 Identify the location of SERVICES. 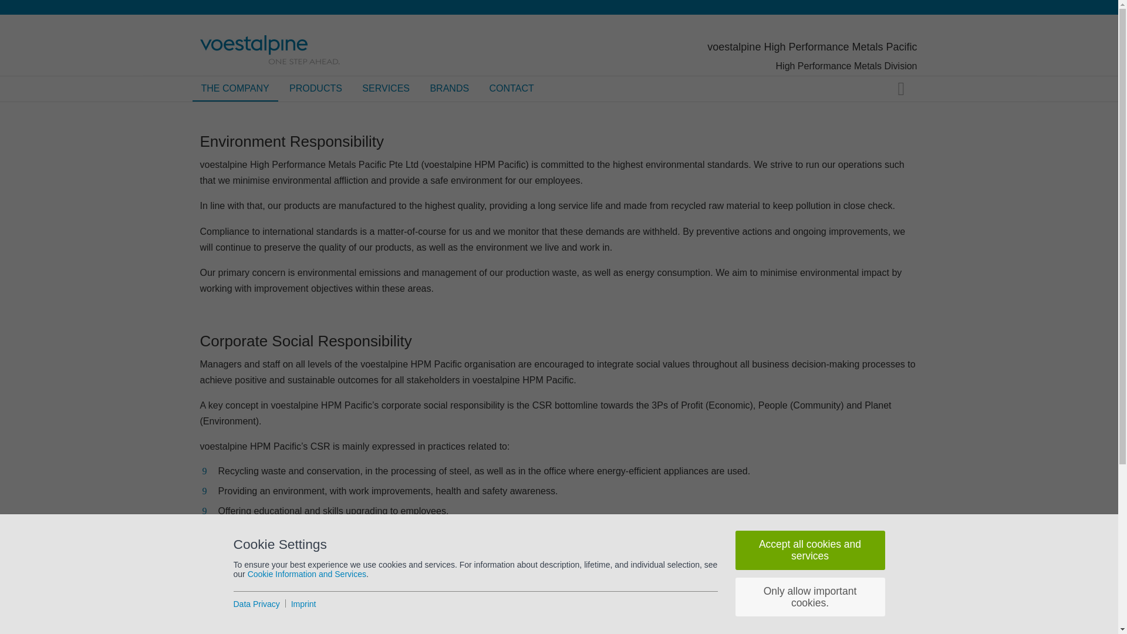
(386, 88).